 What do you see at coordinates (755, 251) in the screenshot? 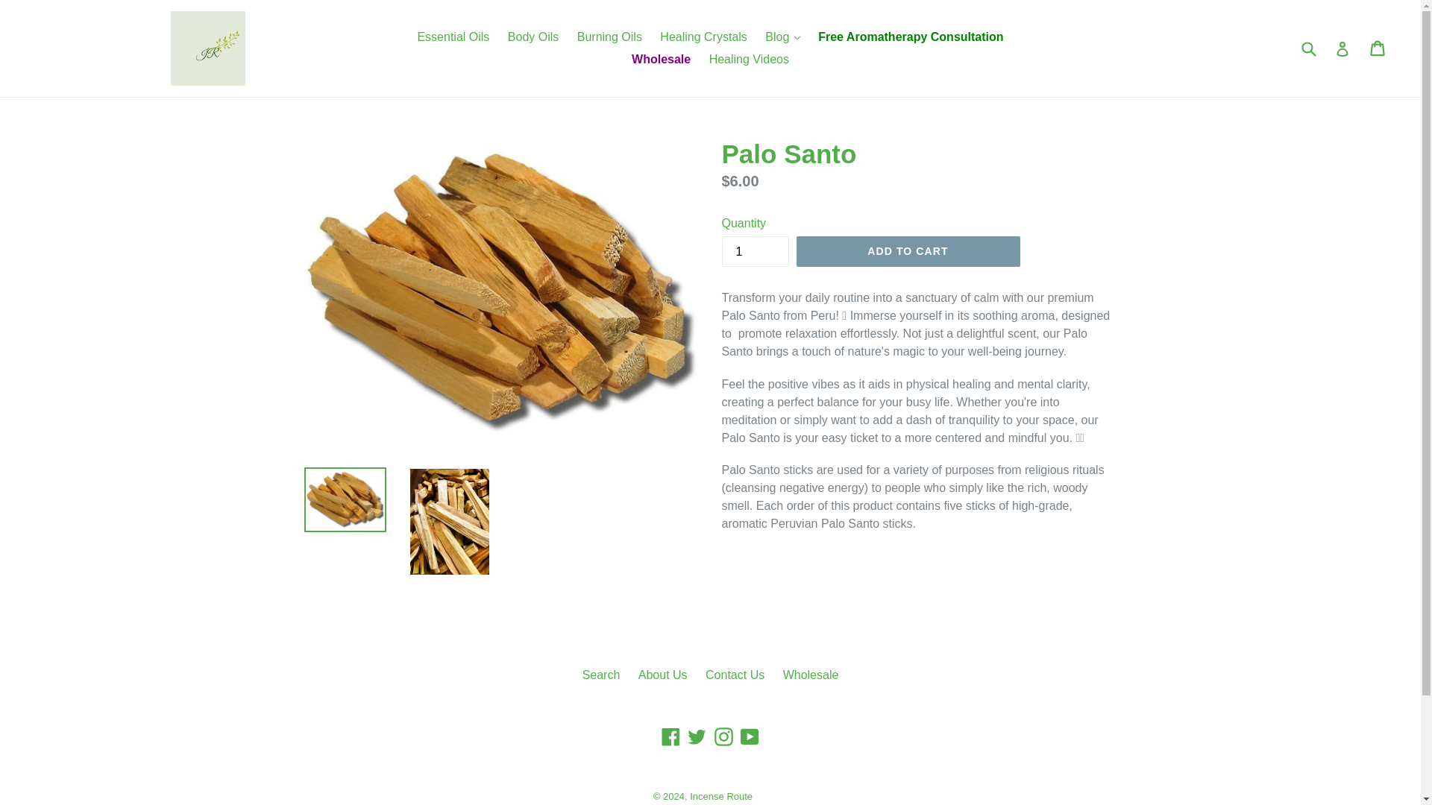
I see `1` at bounding box center [755, 251].